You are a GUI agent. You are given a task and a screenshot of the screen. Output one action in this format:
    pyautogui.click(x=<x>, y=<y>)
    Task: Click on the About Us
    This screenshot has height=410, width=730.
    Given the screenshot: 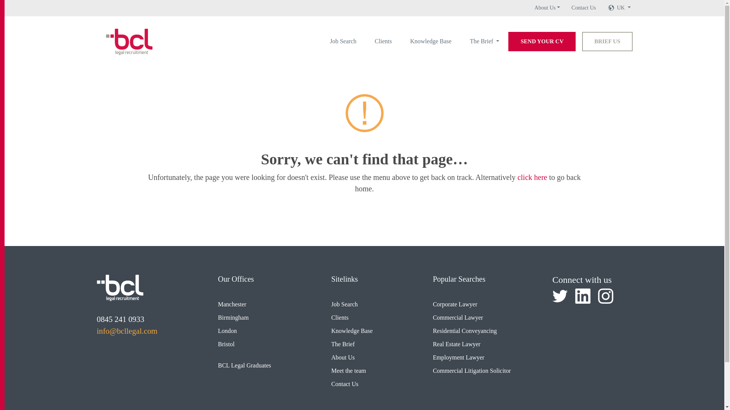 What is the action you would take?
    pyautogui.click(x=547, y=8)
    